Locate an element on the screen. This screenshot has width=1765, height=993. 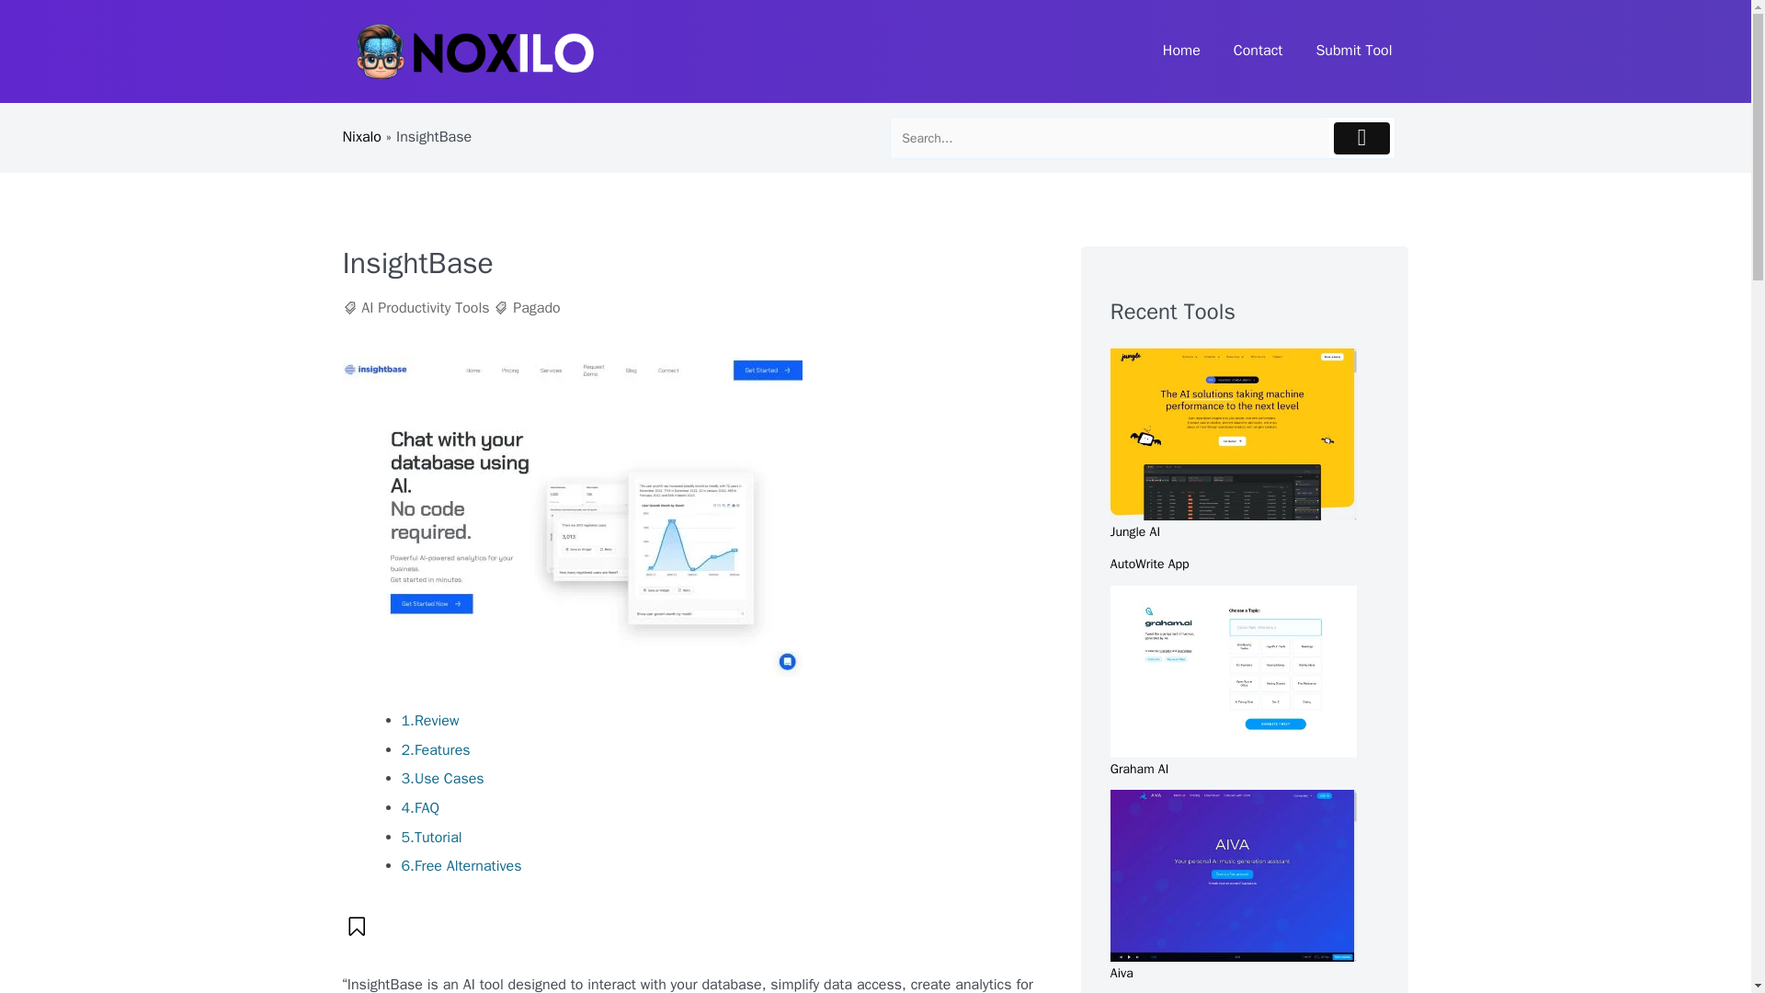
Bookmark This is located at coordinates (357, 926).